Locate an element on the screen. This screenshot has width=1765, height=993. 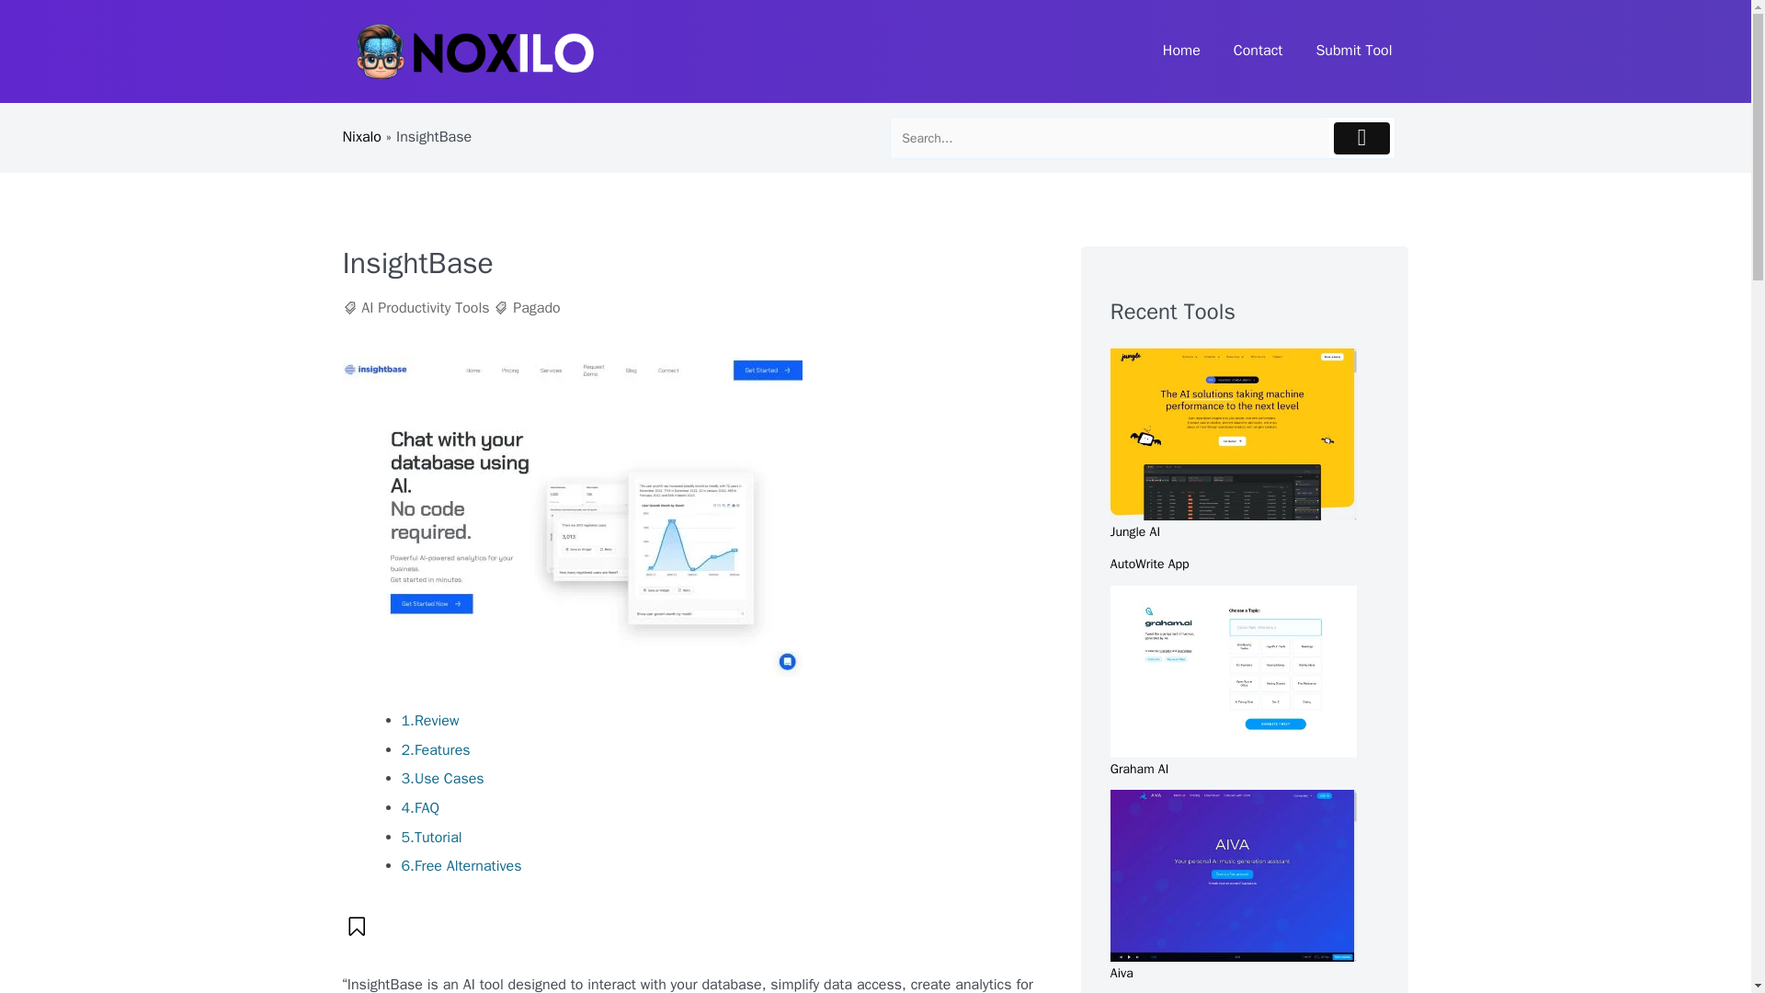
Bookmark This is located at coordinates (357, 926).